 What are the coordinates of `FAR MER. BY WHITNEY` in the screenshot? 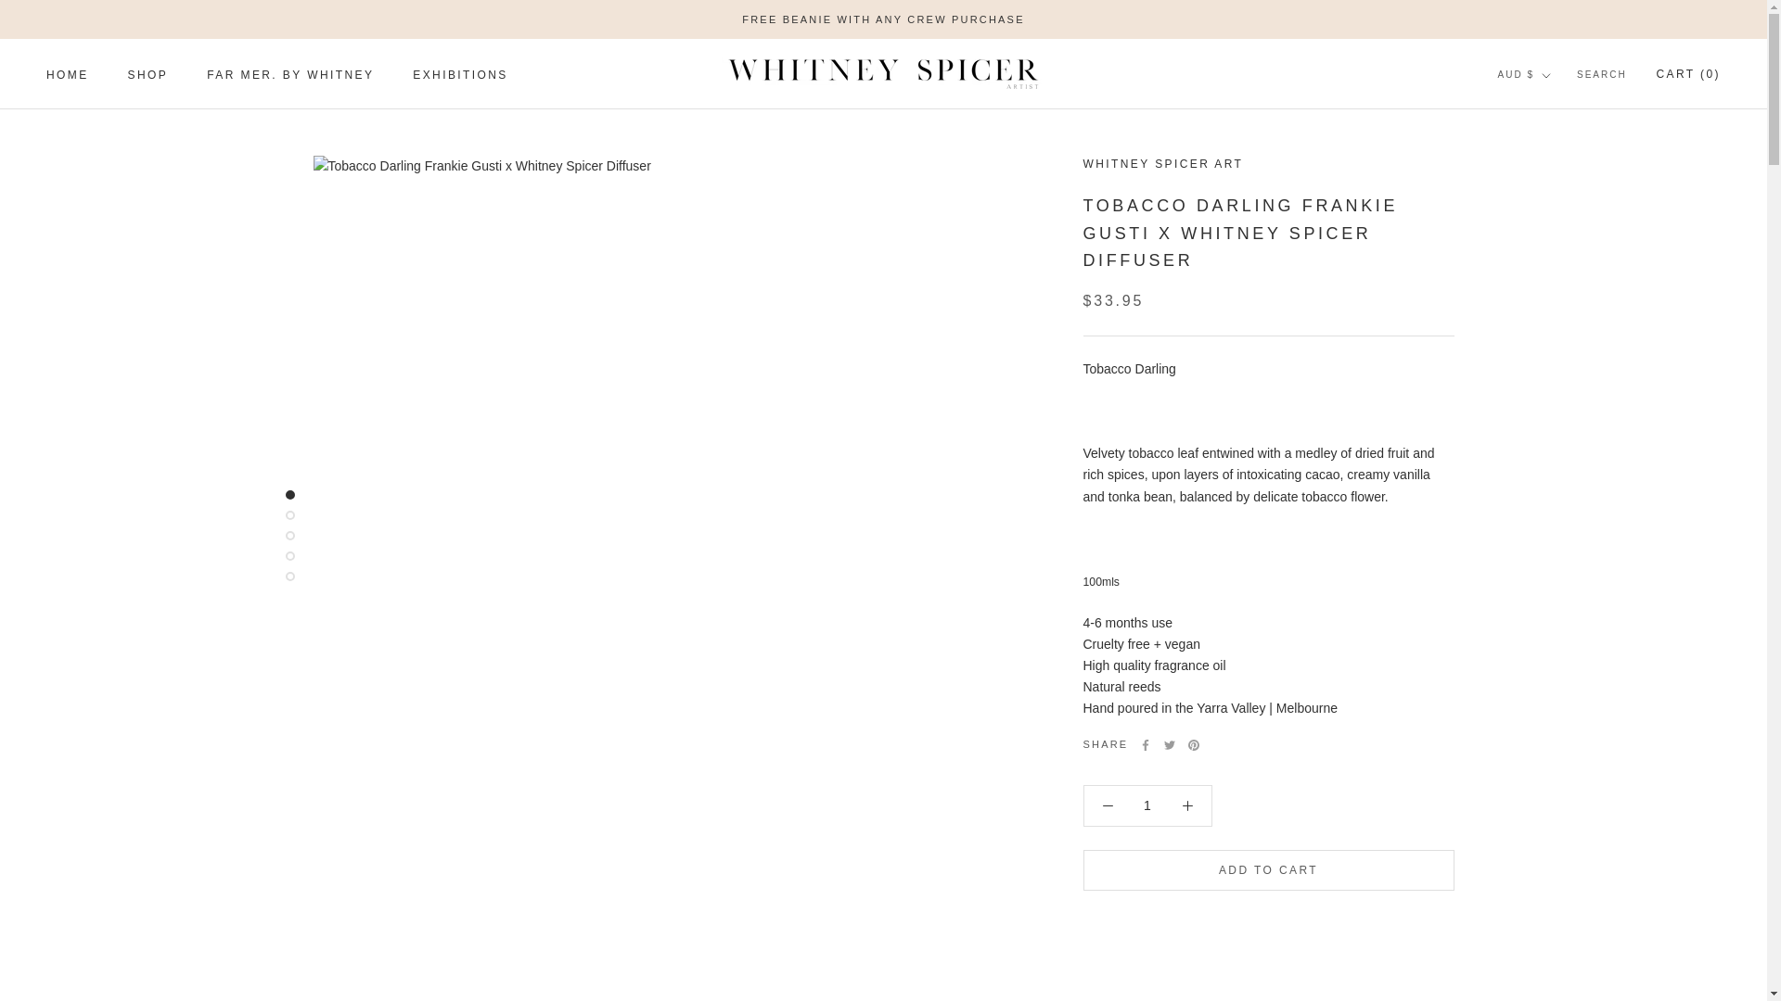 It's located at (289, 74).